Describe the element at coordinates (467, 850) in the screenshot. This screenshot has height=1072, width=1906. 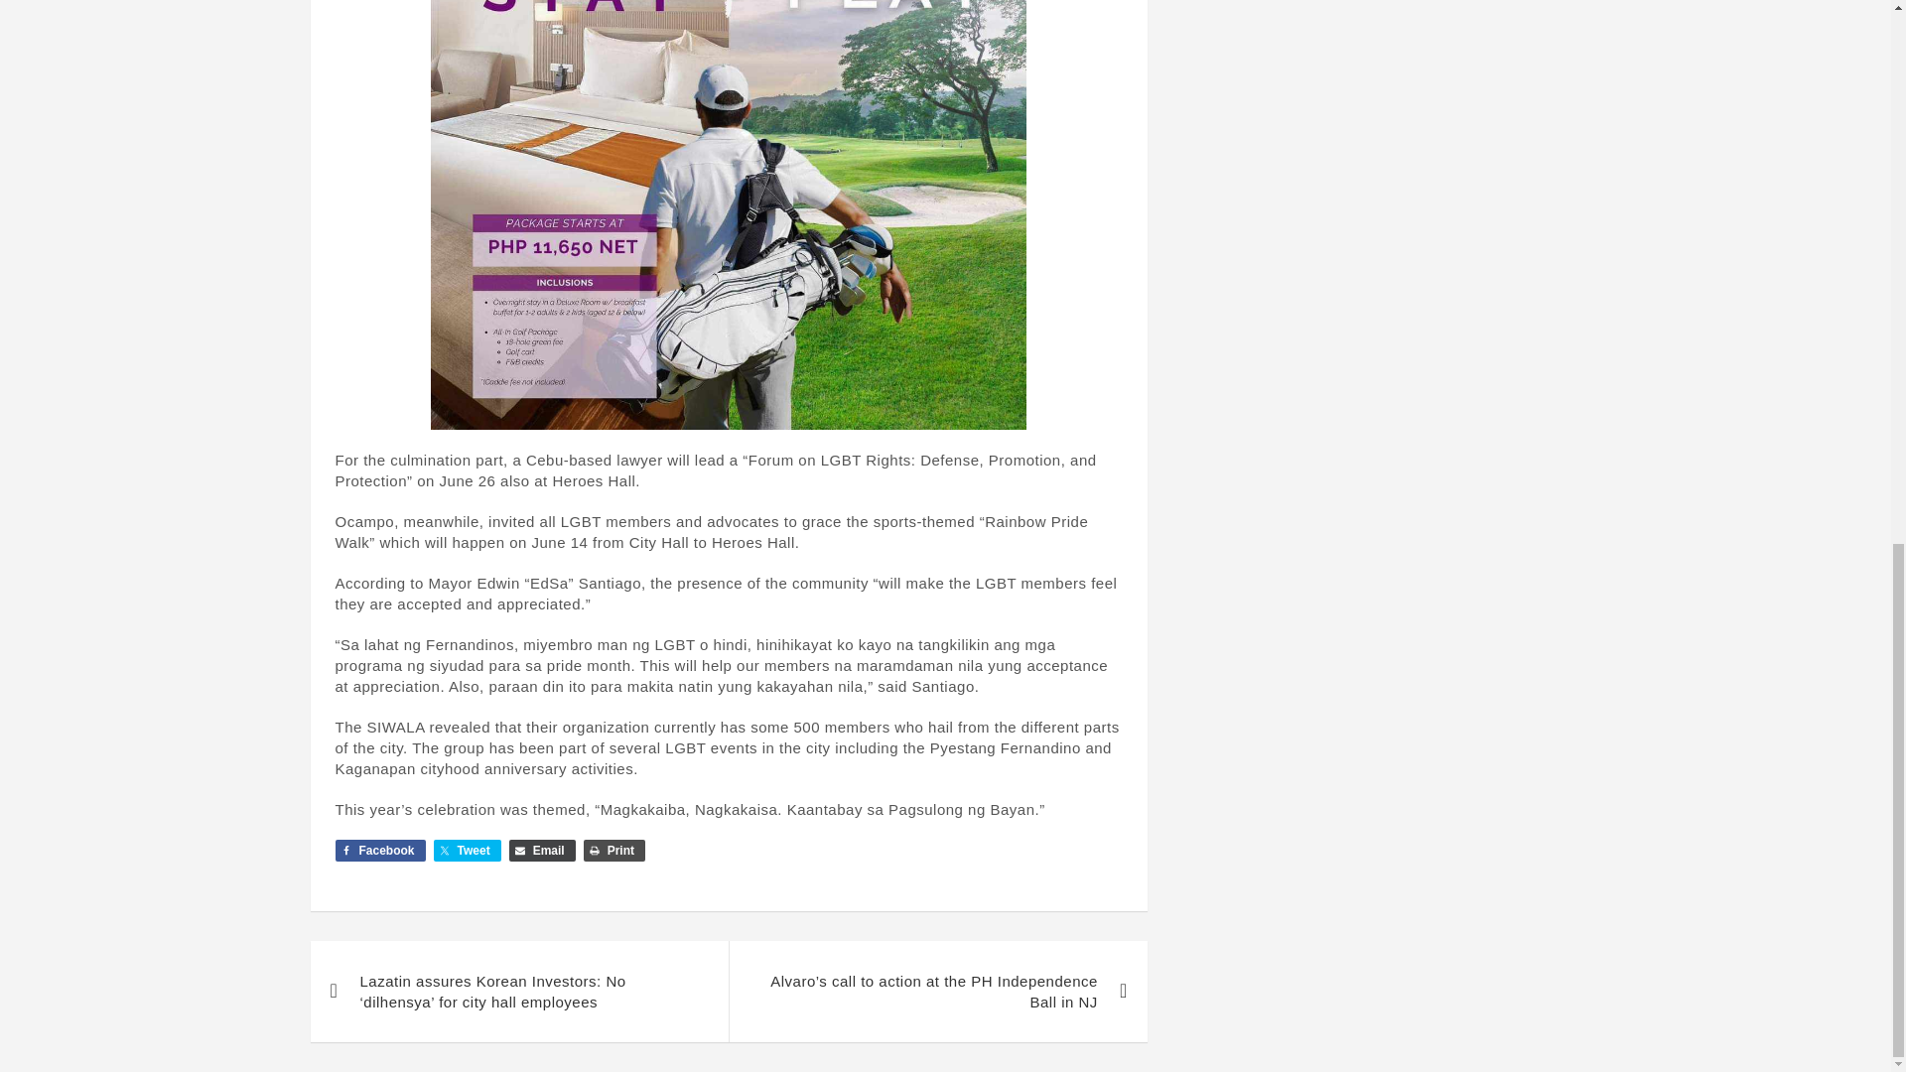
I see `Share on Twitter` at that location.